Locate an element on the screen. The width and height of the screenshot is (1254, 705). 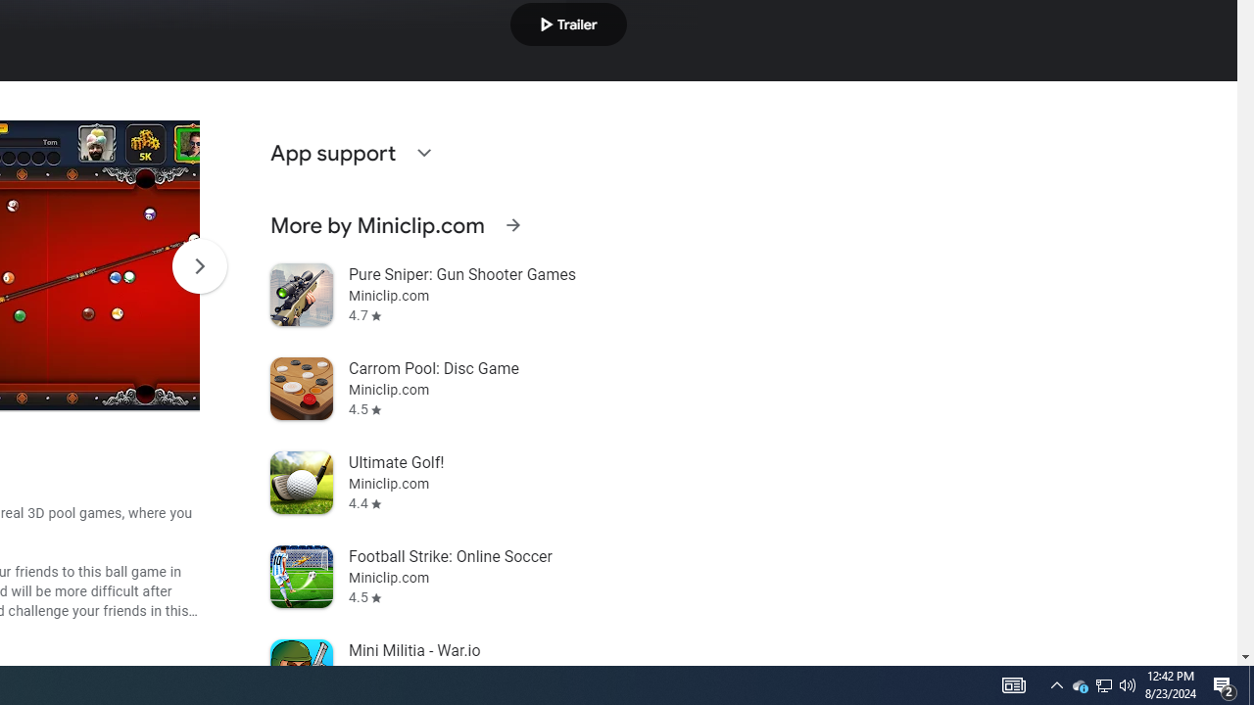
Expand is located at coordinates (423, 153).